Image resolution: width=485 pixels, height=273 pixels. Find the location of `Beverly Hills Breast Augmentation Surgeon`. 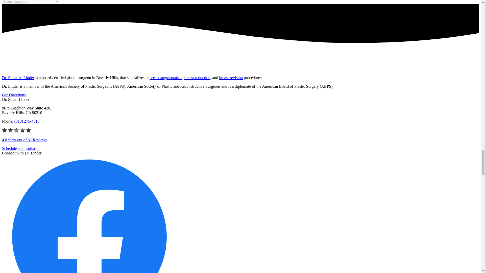

Beverly Hills Breast Augmentation Surgeon is located at coordinates (166, 78).